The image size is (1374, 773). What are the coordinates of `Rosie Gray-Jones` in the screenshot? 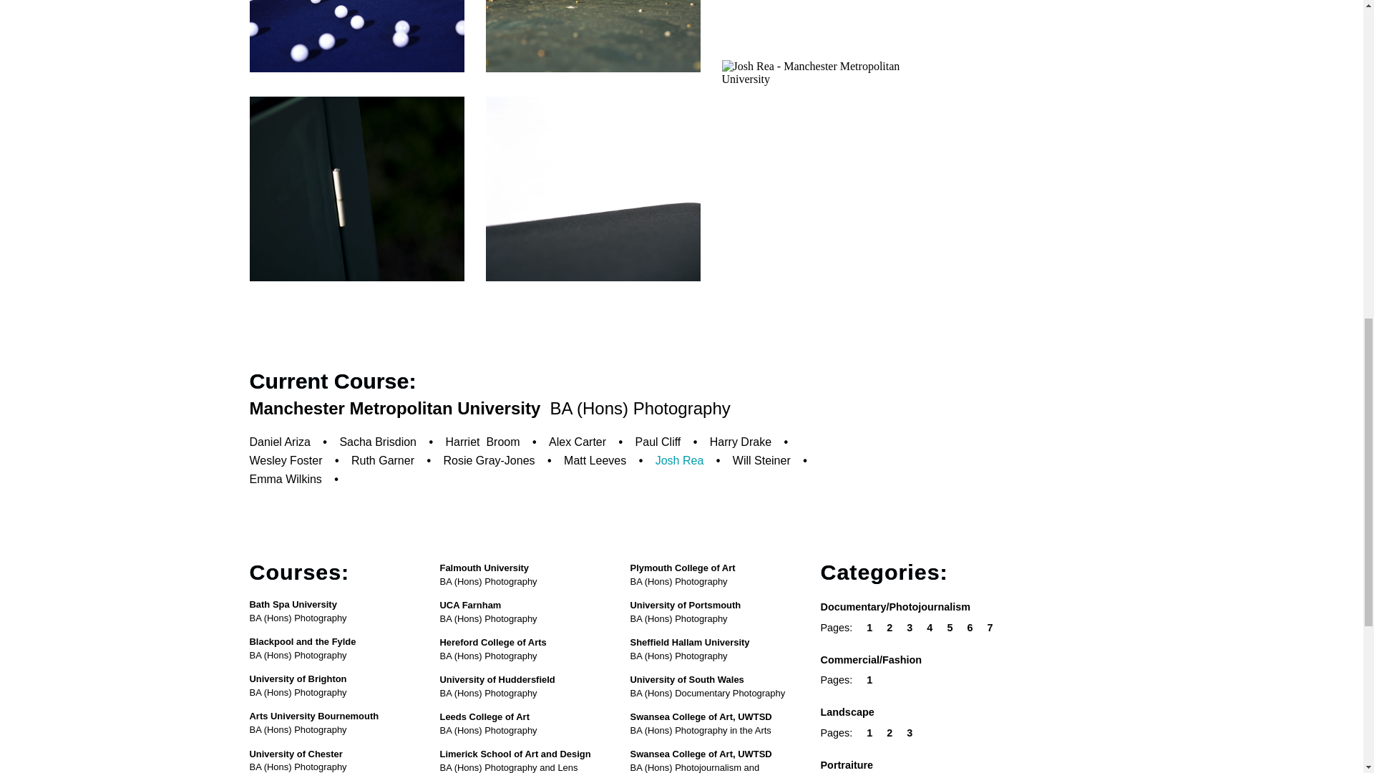 It's located at (489, 461).